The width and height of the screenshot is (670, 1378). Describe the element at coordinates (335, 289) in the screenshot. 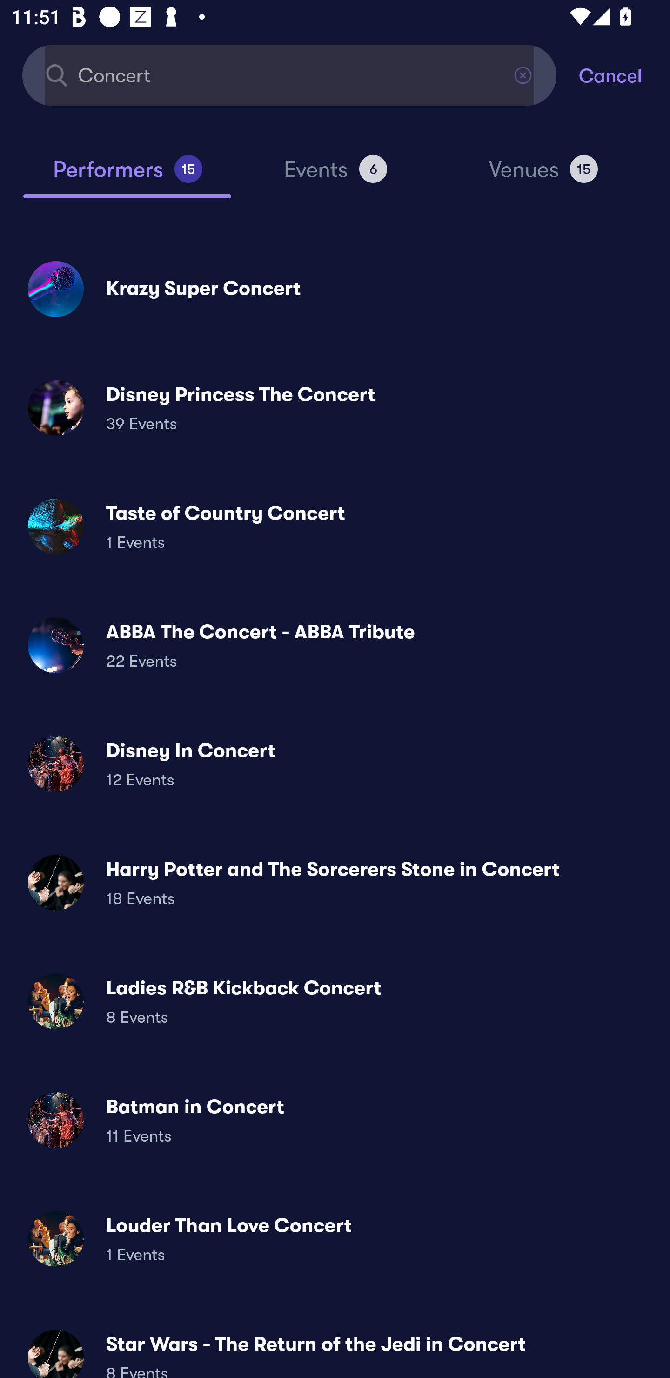

I see `Krazy Super Concert` at that location.